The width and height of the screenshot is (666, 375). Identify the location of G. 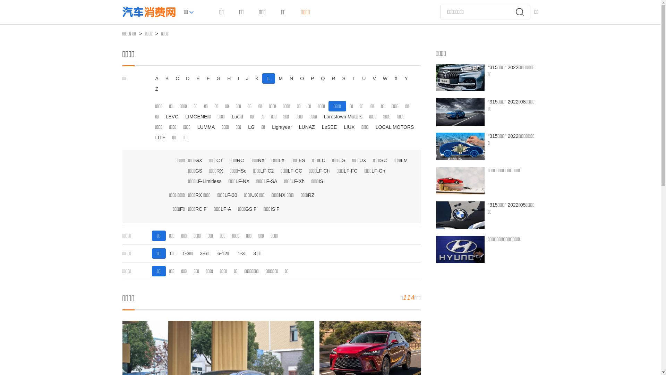
(219, 78).